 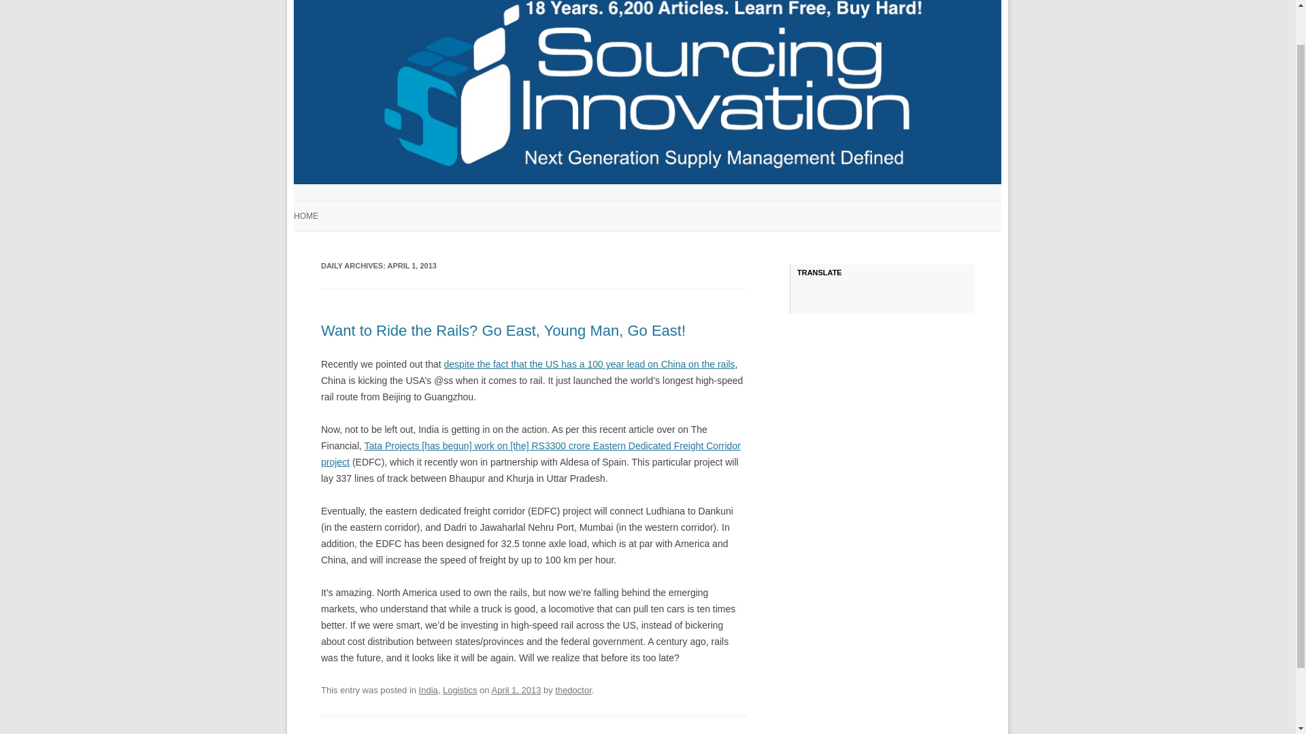 What do you see at coordinates (429, 689) in the screenshot?
I see `India` at bounding box center [429, 689].